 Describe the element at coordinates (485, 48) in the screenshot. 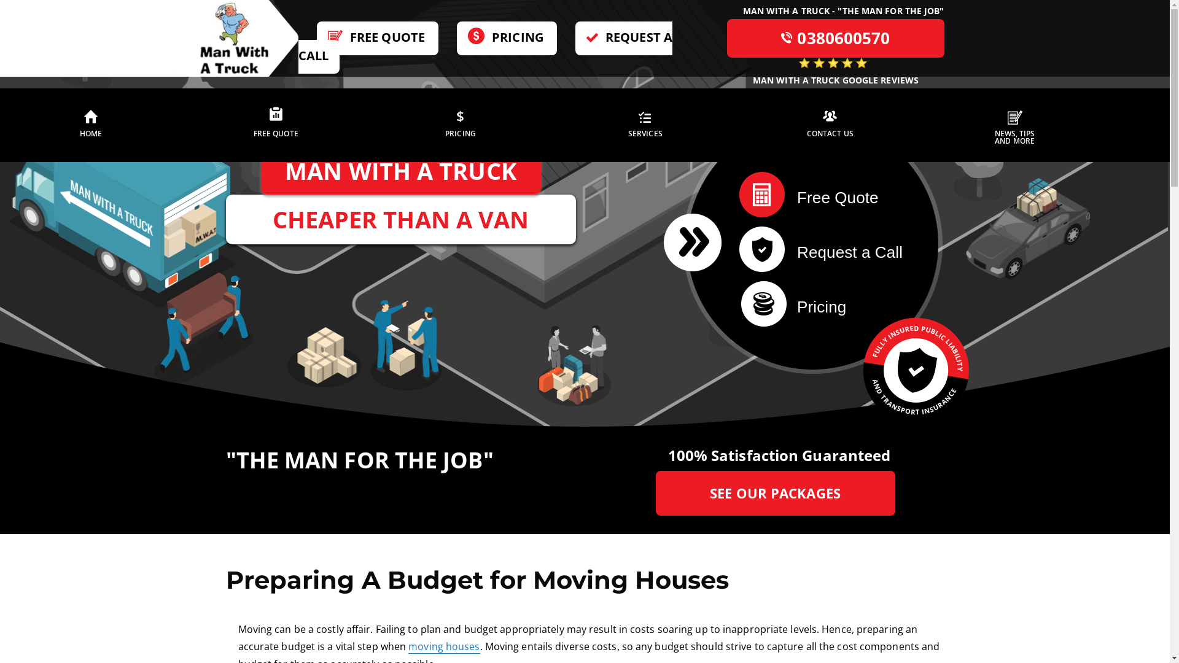

I see `REQUEST A CALL` at that location.